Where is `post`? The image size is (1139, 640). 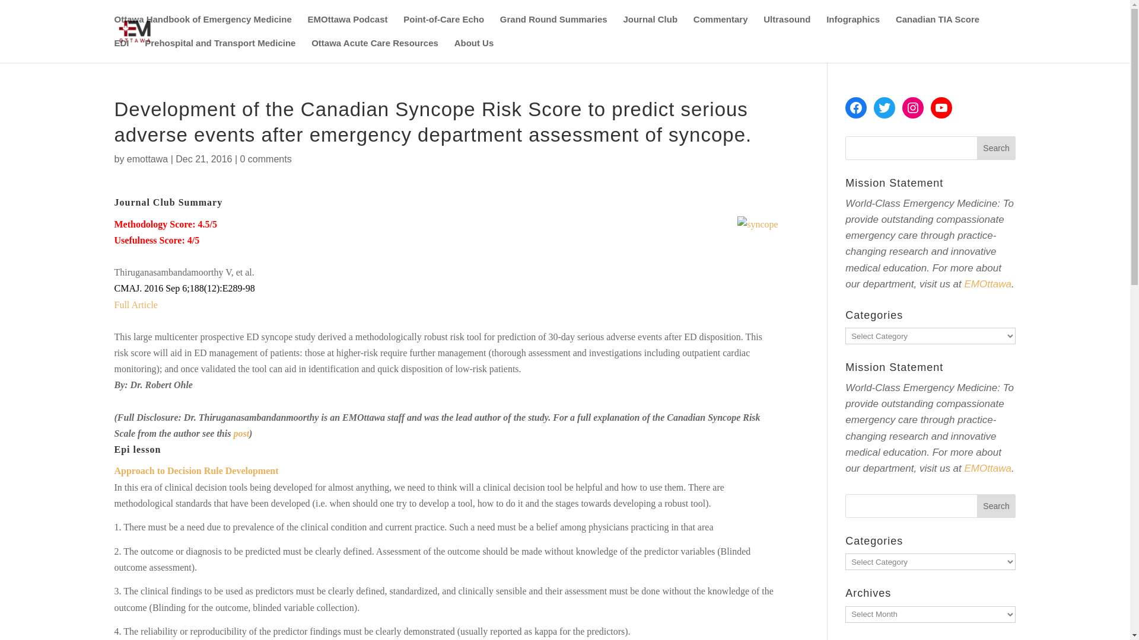 post is located at coordinates (241, 433).